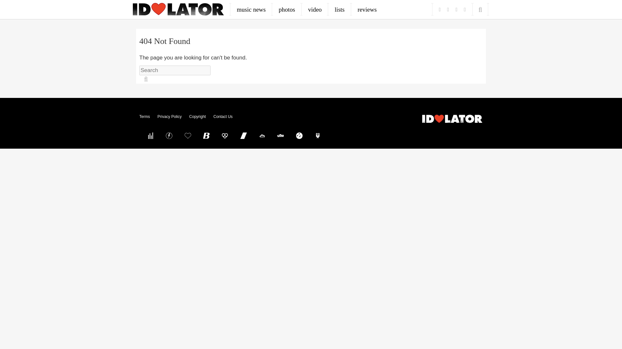 Image resolution: width=622 pixels, height=349 pixels. I want to click on Terms, so click(144, 117).